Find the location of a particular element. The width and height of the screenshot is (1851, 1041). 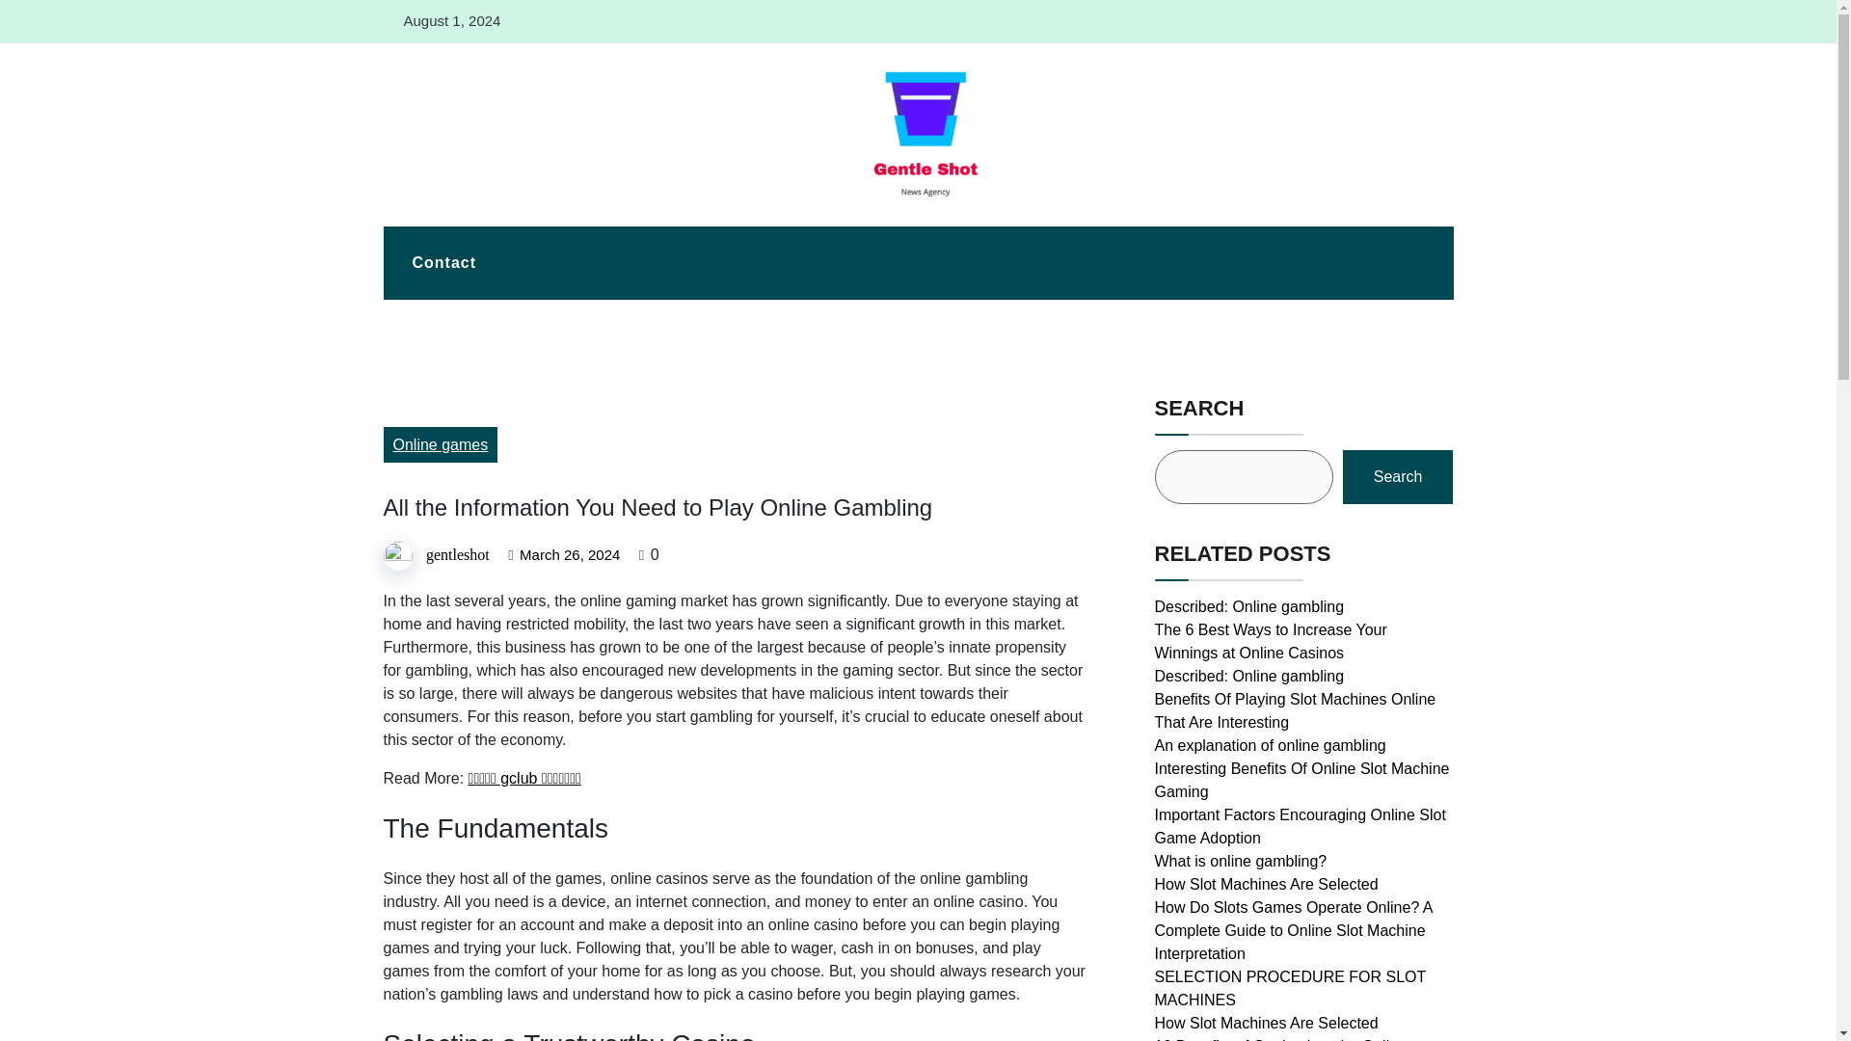

The 6 Best Ways to Increase Your Winnings at Online Casinos is located at coordinates (1271, 640).